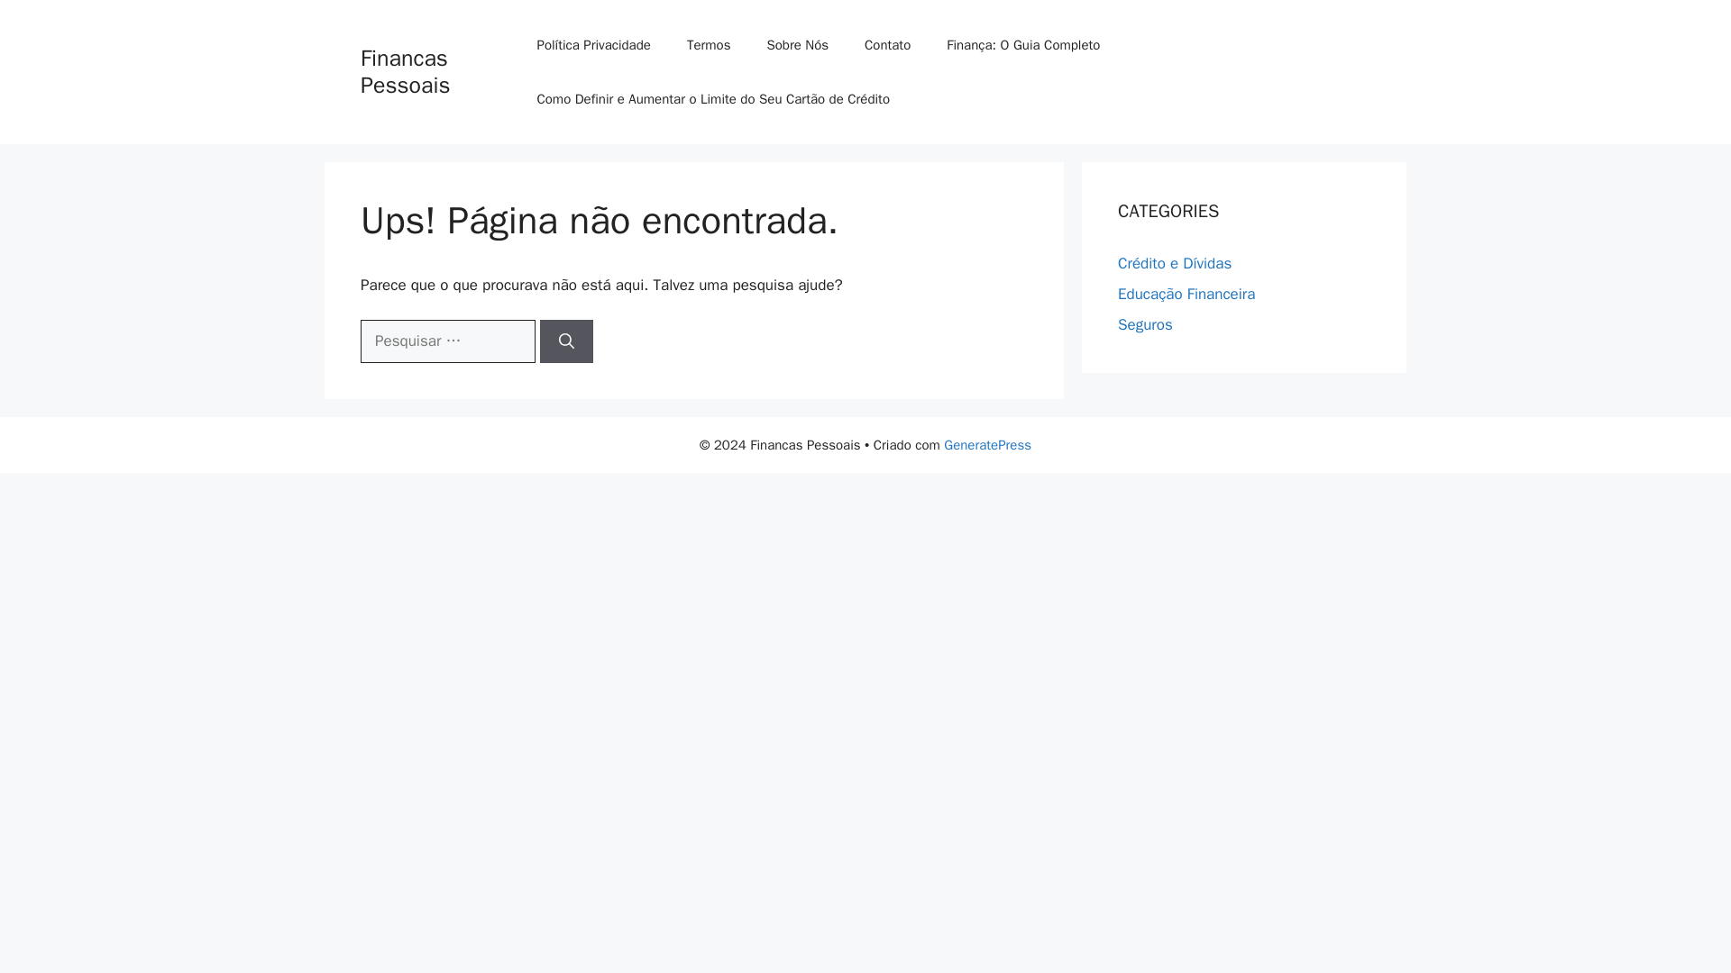 The width and height of the screenshot is (1731, 973). Describe the element at coordinates (1145, 324) in the screenshot. I see `Seguros` at that location.